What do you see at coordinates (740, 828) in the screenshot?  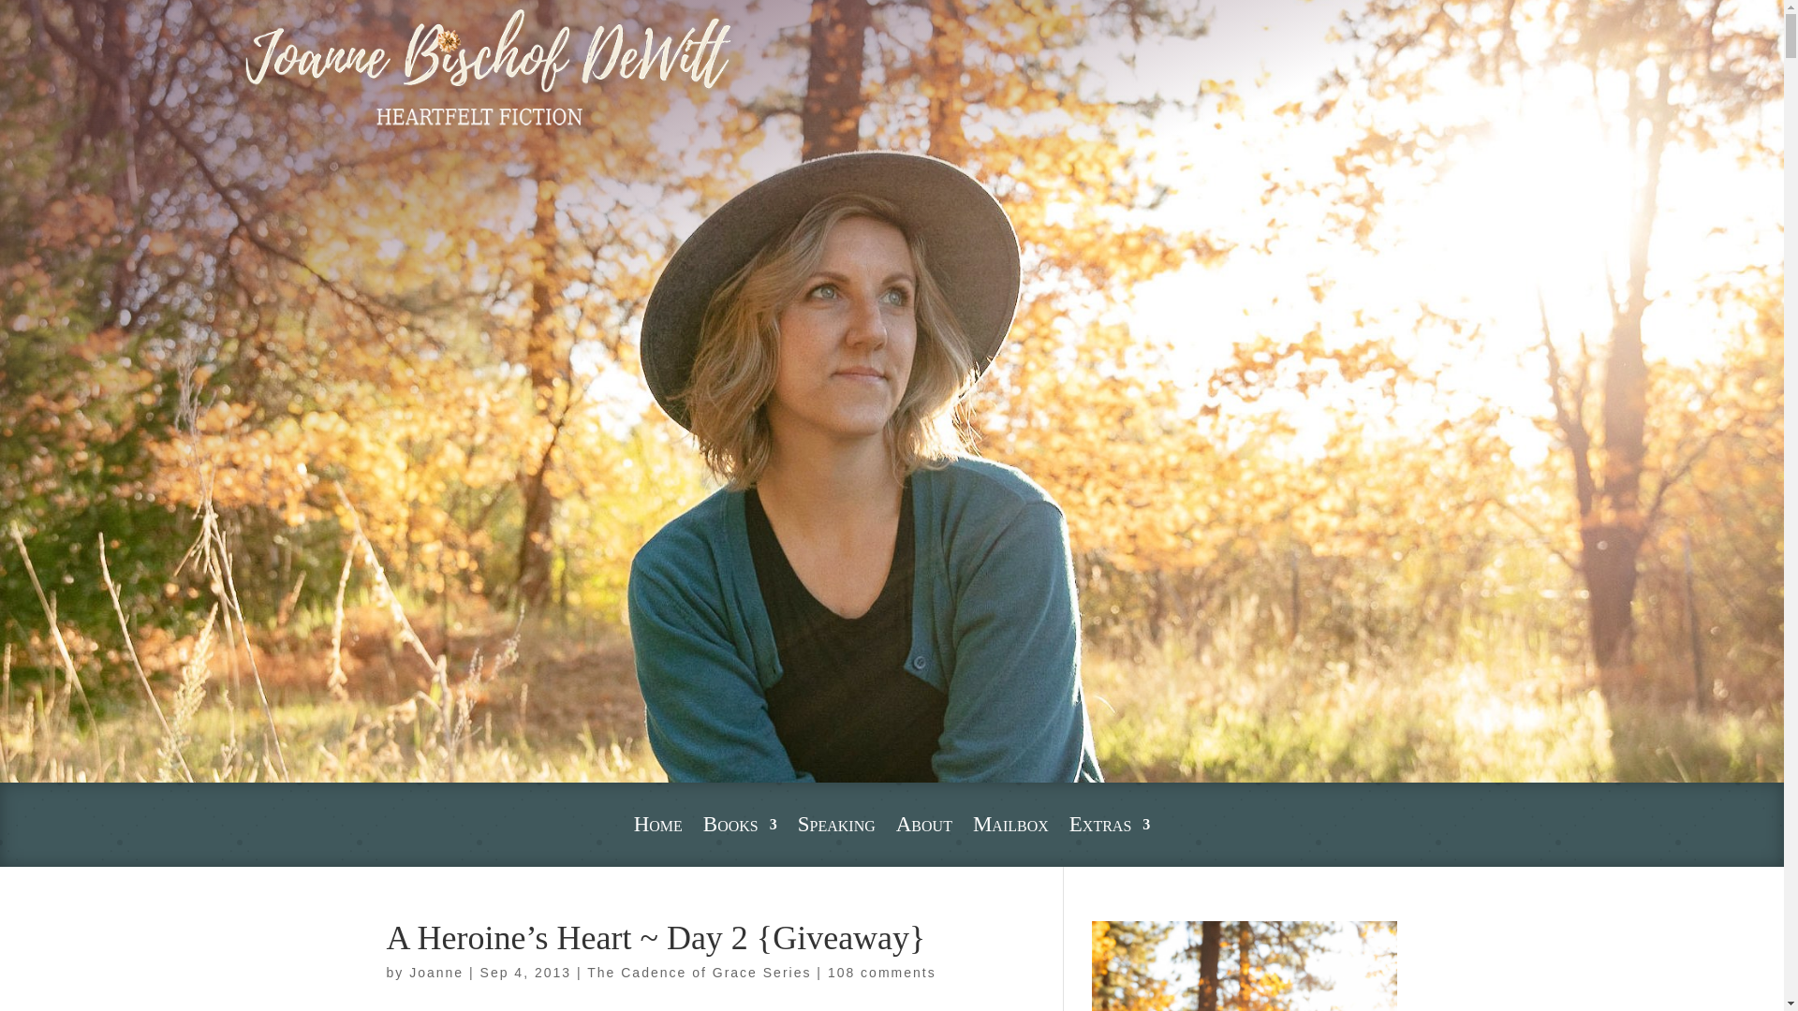 I see `Books` at bounding box center [740, 828].